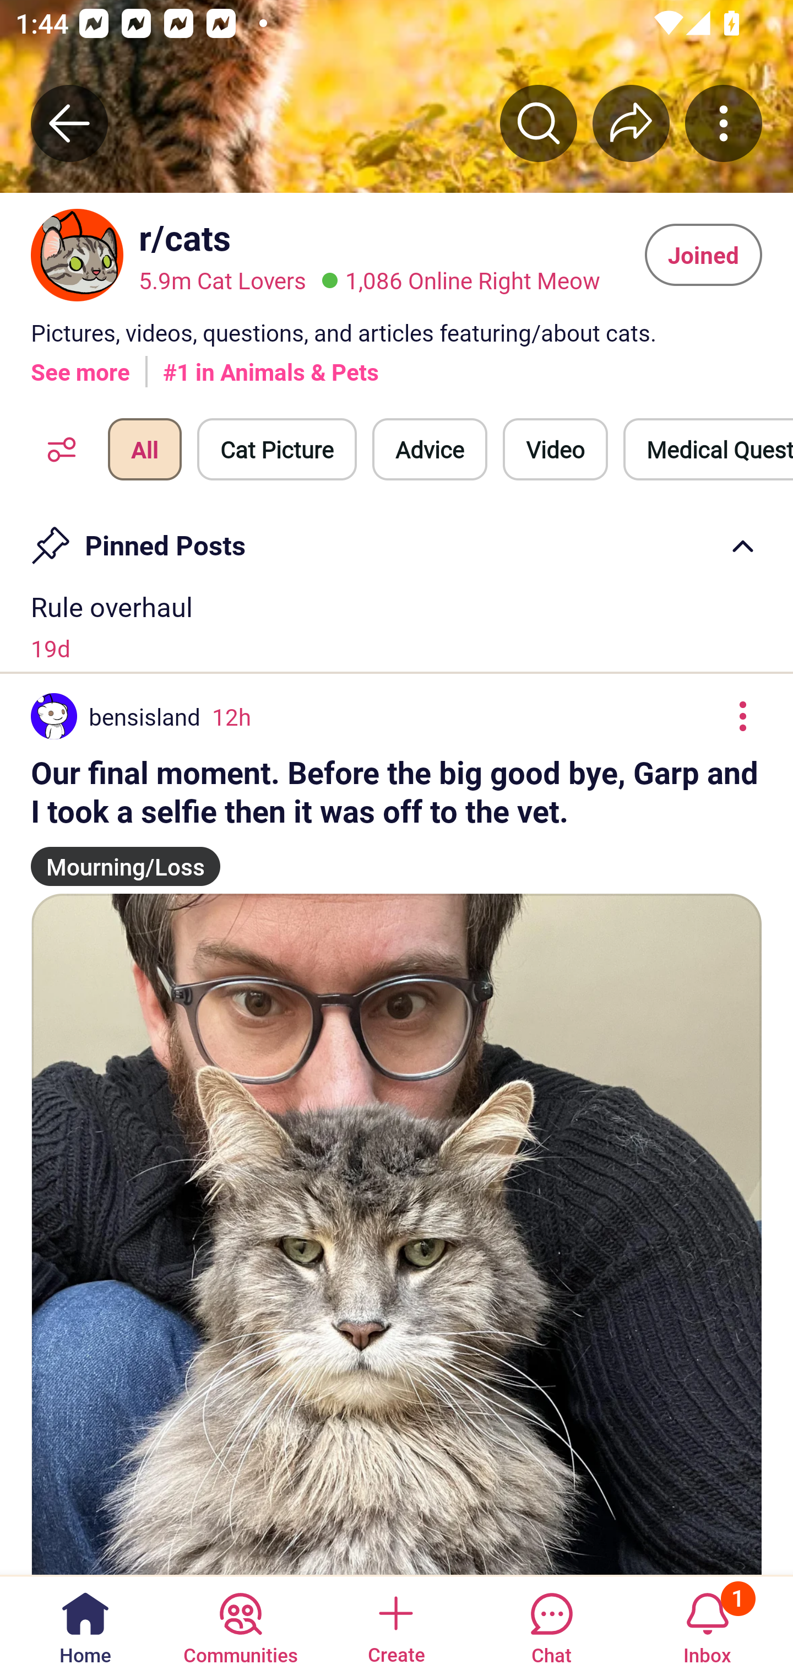 This screenshot has width=793, height=1675. Describe the element at coordinates (126, 857) in the screenshot. I see `Mourning/Loss` at that location.